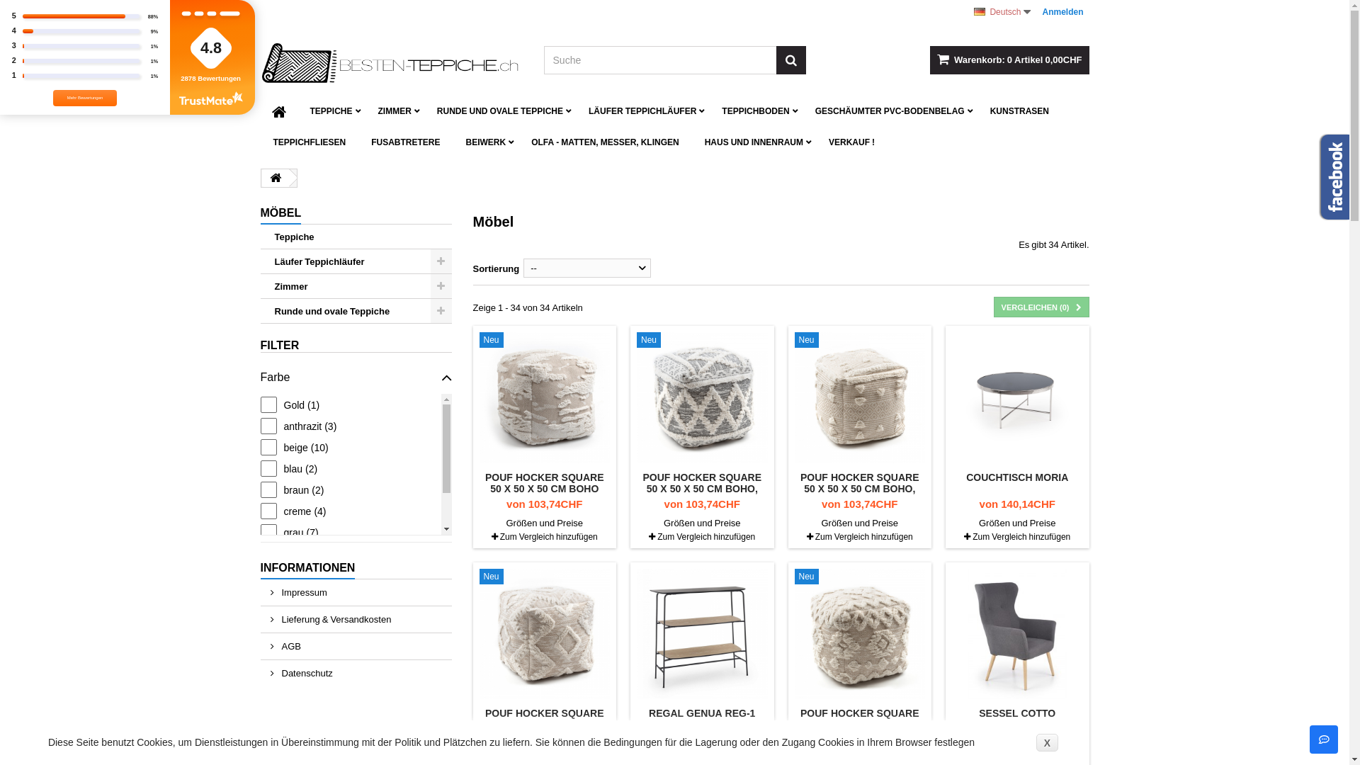 This screenshot has width=1360, height=765. Describe the element at coordinates (1017, 633) in the screenshot. I see `Sessel COTTO dunkelgrau` at that location.